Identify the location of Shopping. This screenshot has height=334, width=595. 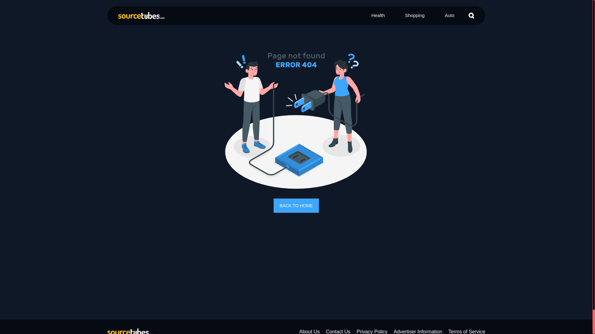
(415, 15).